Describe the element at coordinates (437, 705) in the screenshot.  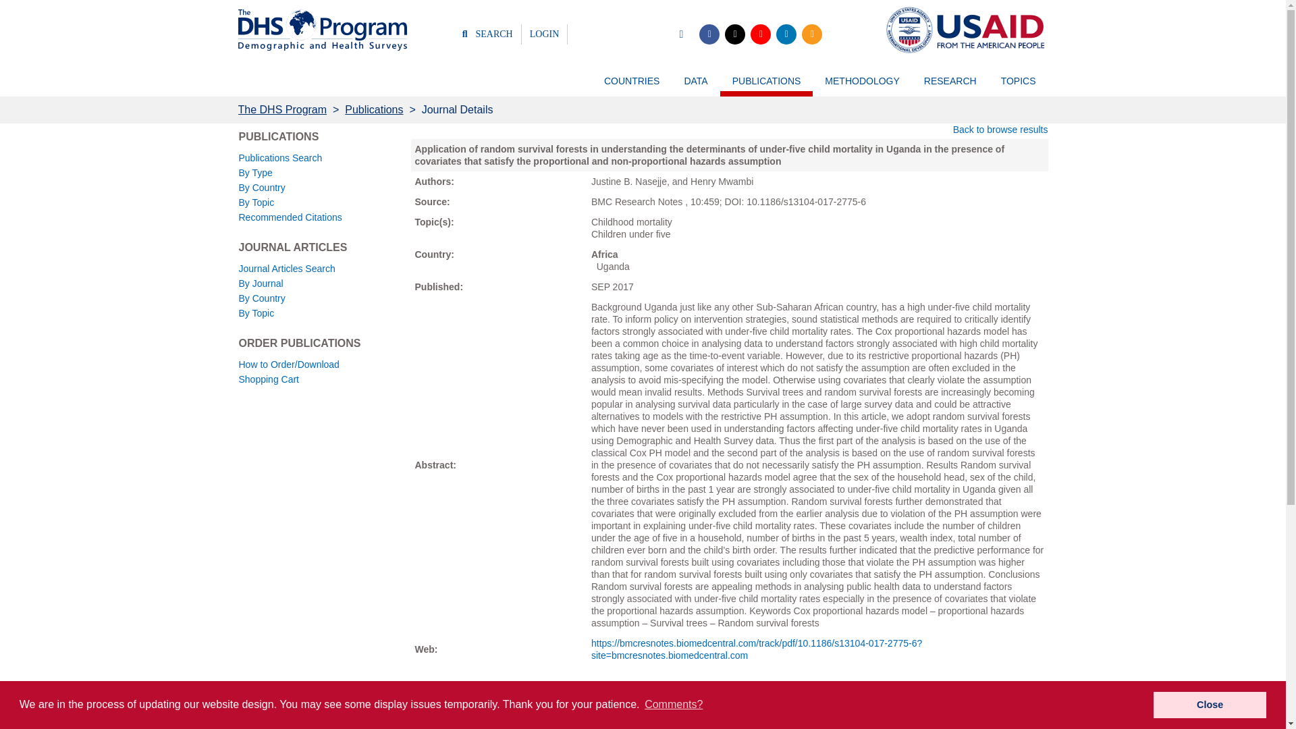
I see `Learn more` at that location.